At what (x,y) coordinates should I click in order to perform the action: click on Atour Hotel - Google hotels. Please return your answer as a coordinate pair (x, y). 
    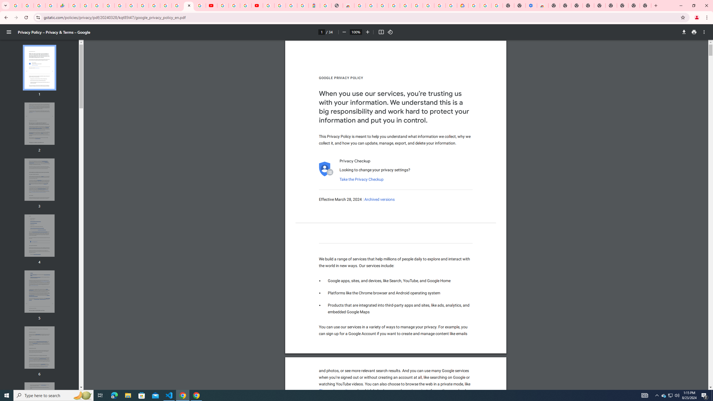
    Looking at the image, I should click on (314, 6).